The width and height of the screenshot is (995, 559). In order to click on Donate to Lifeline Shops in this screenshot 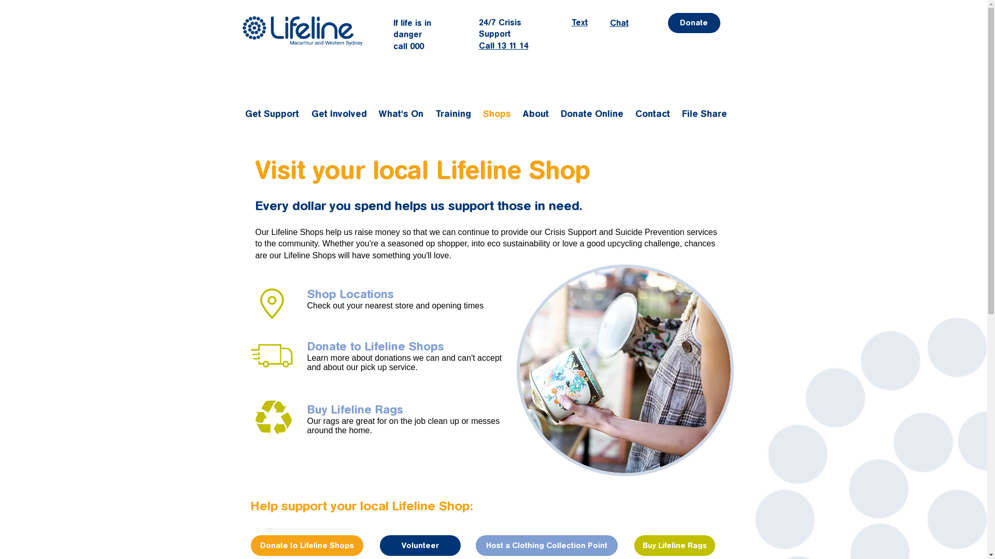, I will do `click(307, 546)`.